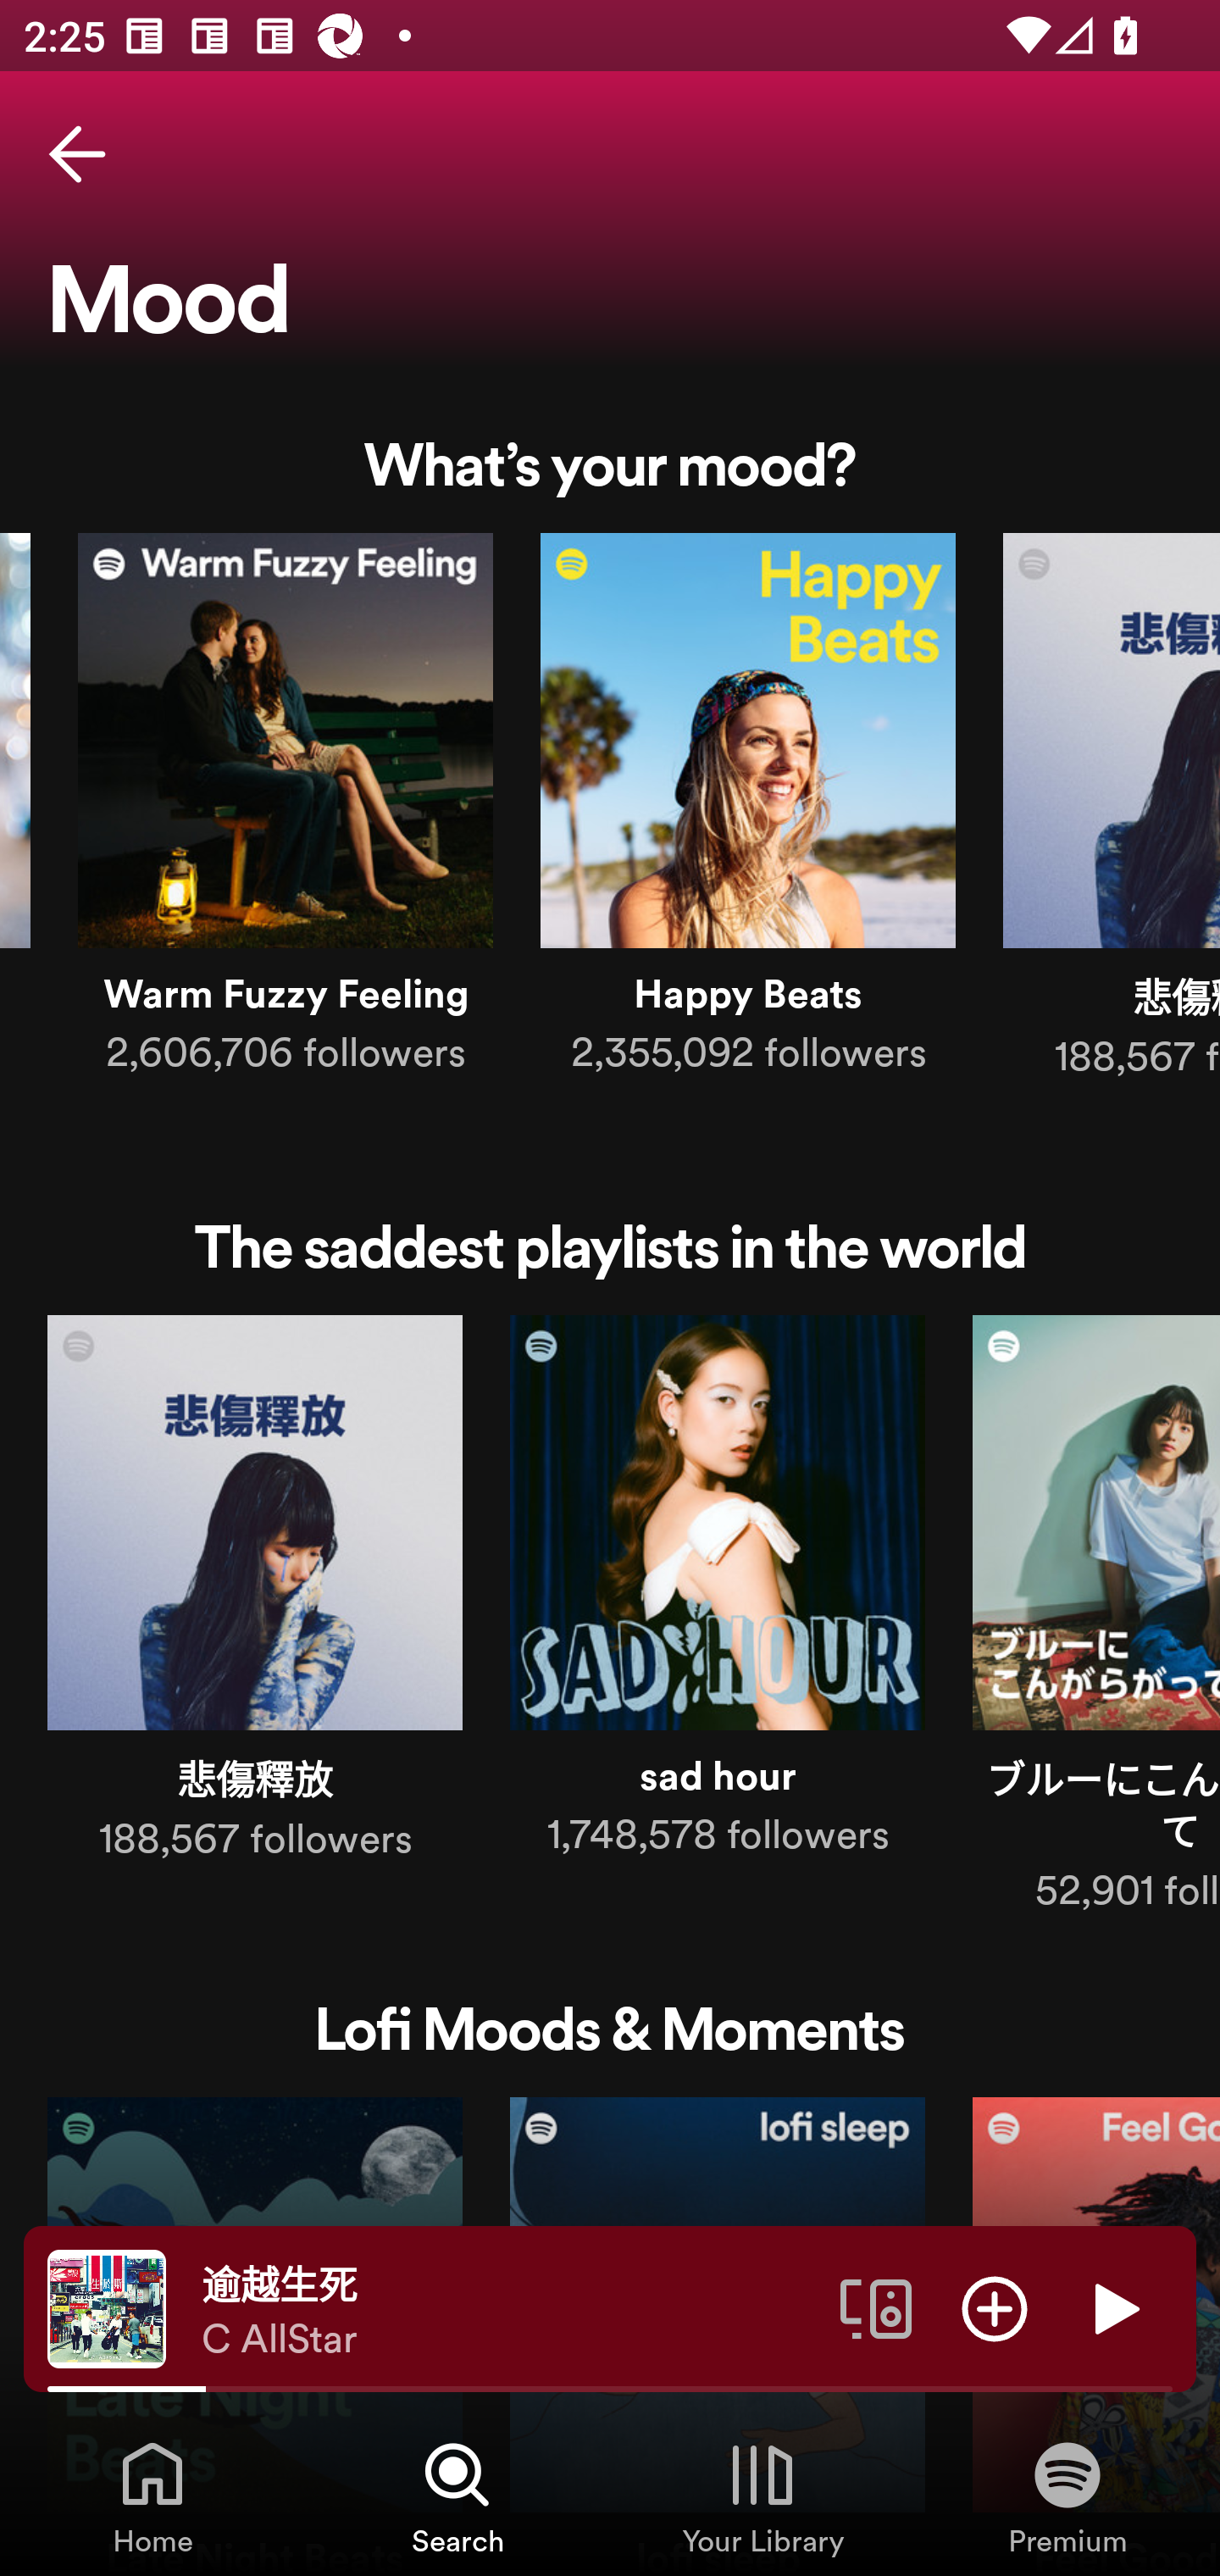  I want to click on Search, Tab 2 of 4 Search Search, so click(457, 2496).